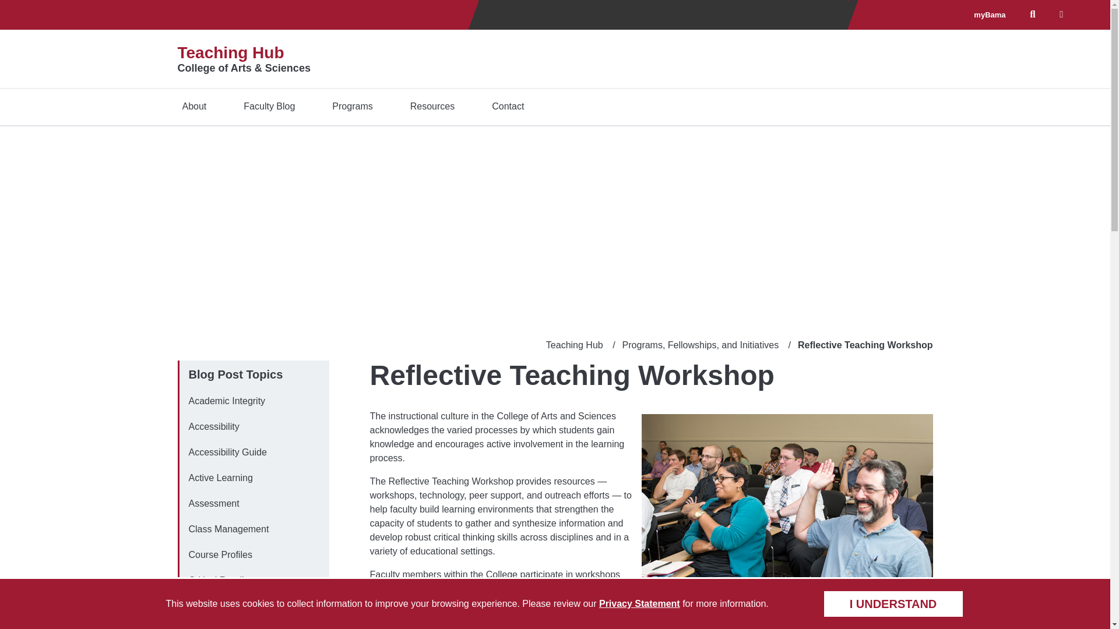 The image size is (1119, 629). I want to click on The University of Alabama, so click(200, 15).